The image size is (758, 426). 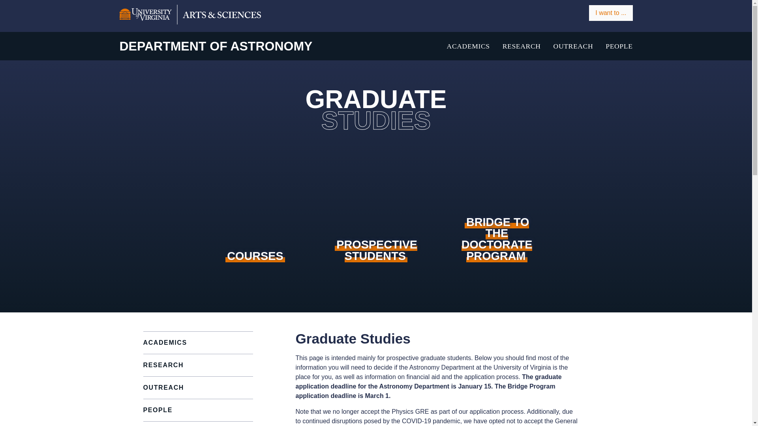 What do you see at coordinates (573, 46) in the screenshot?
I see `OUTREACH` at bounding box center [573, 46].